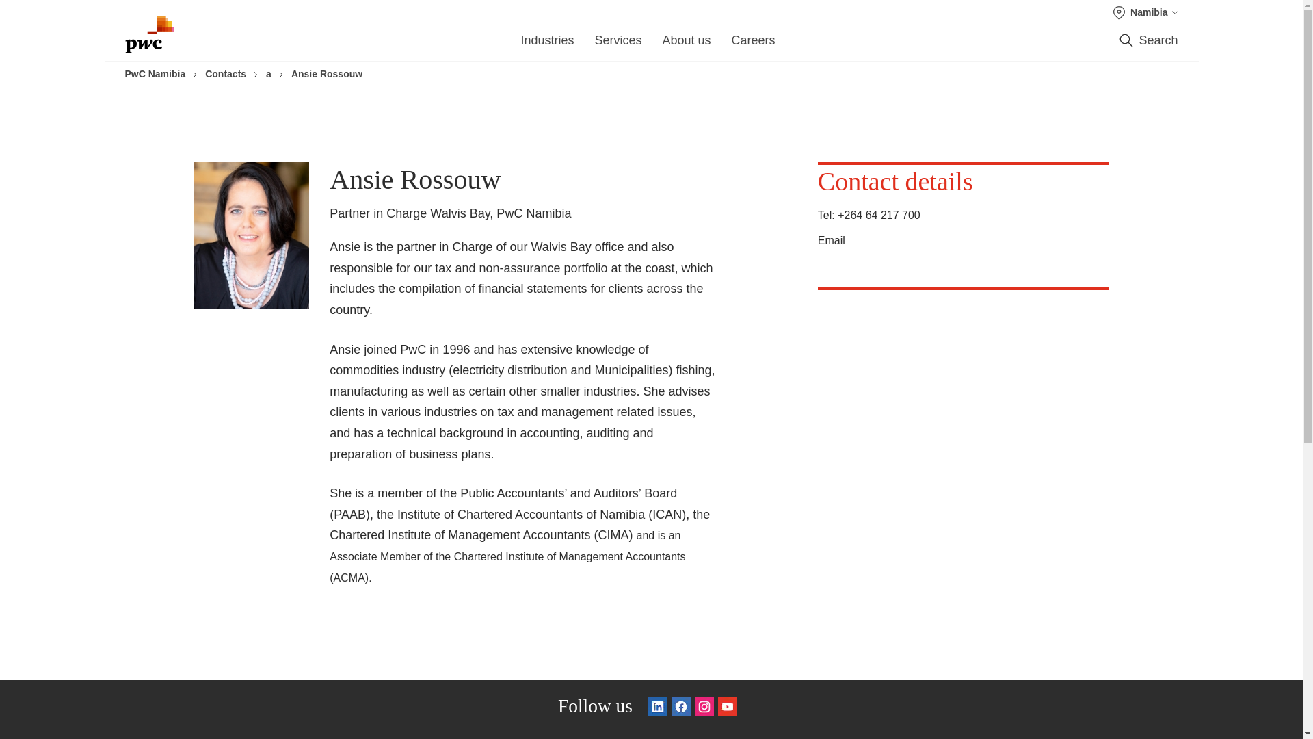 Image resolution: width=1313 pixels, height=739 pixels. Describe the element at coordinates (754, 44) in the screenshot. I see `Careers` at that location.